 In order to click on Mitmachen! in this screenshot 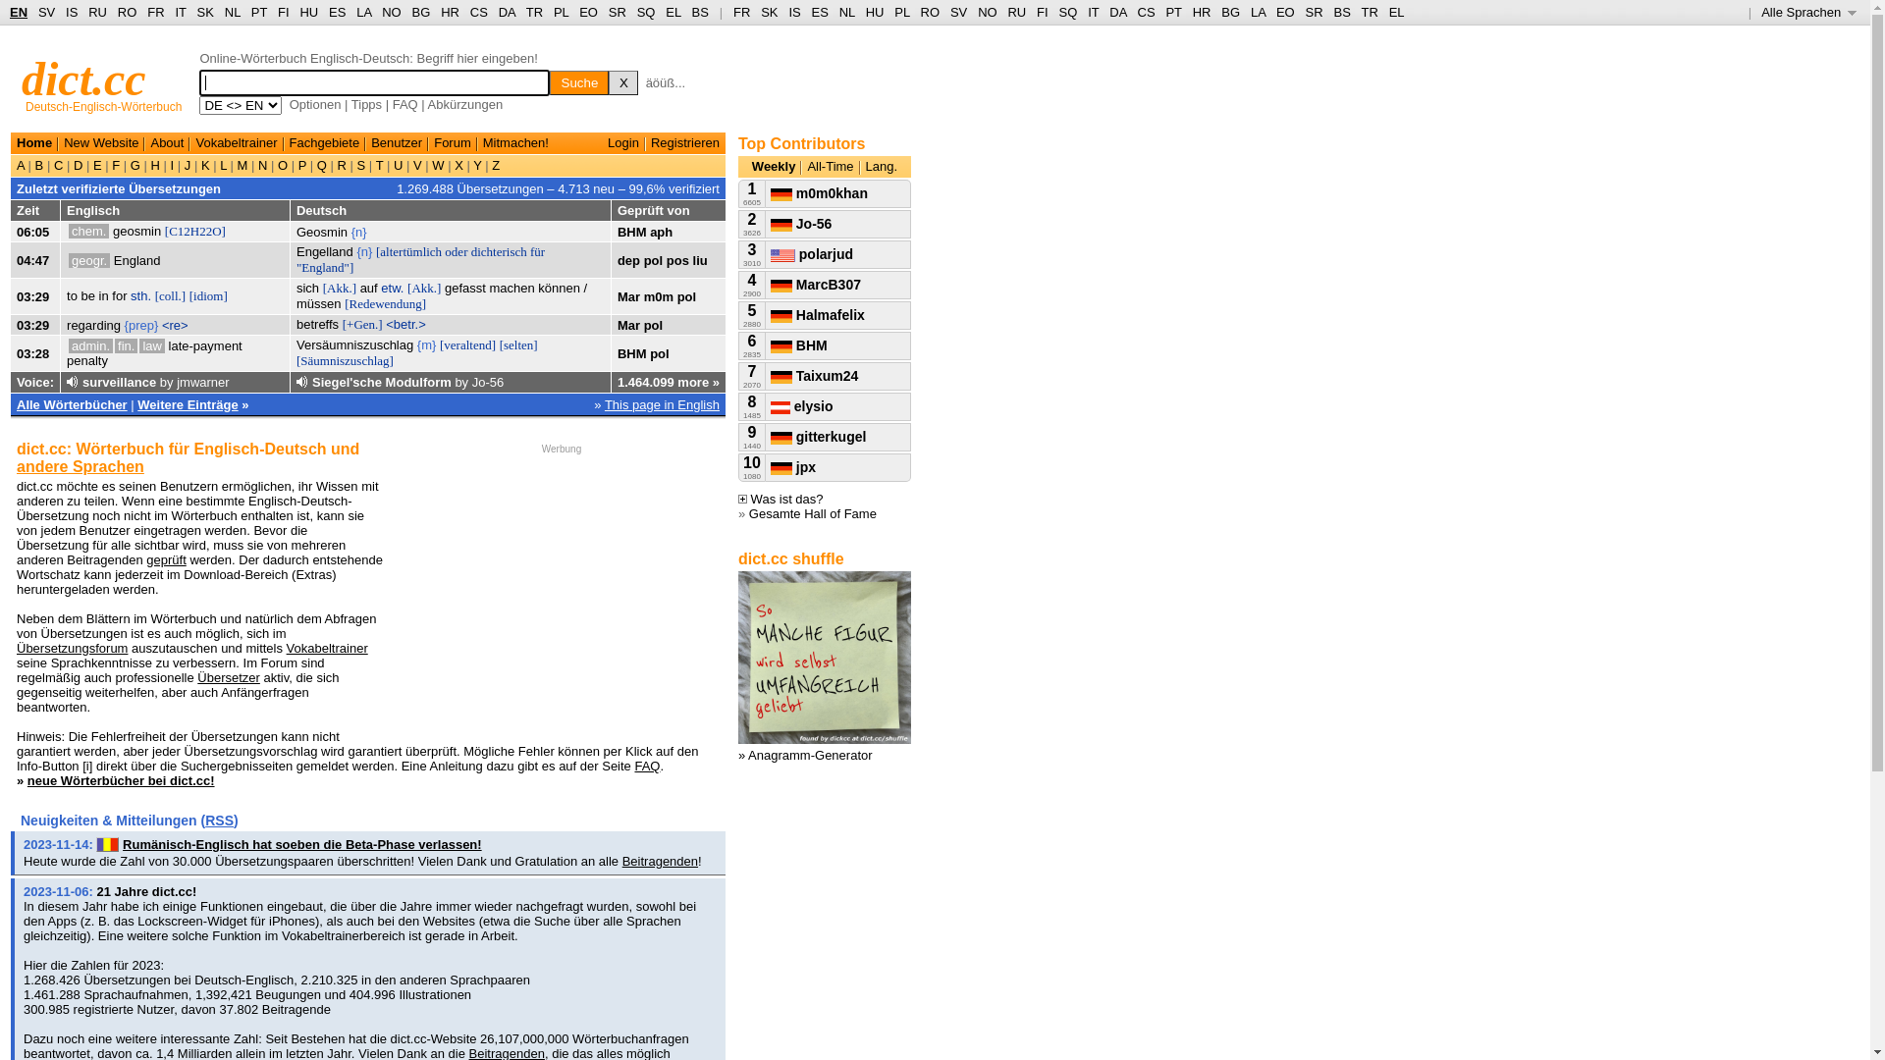, I will do `click(515, 143)`.